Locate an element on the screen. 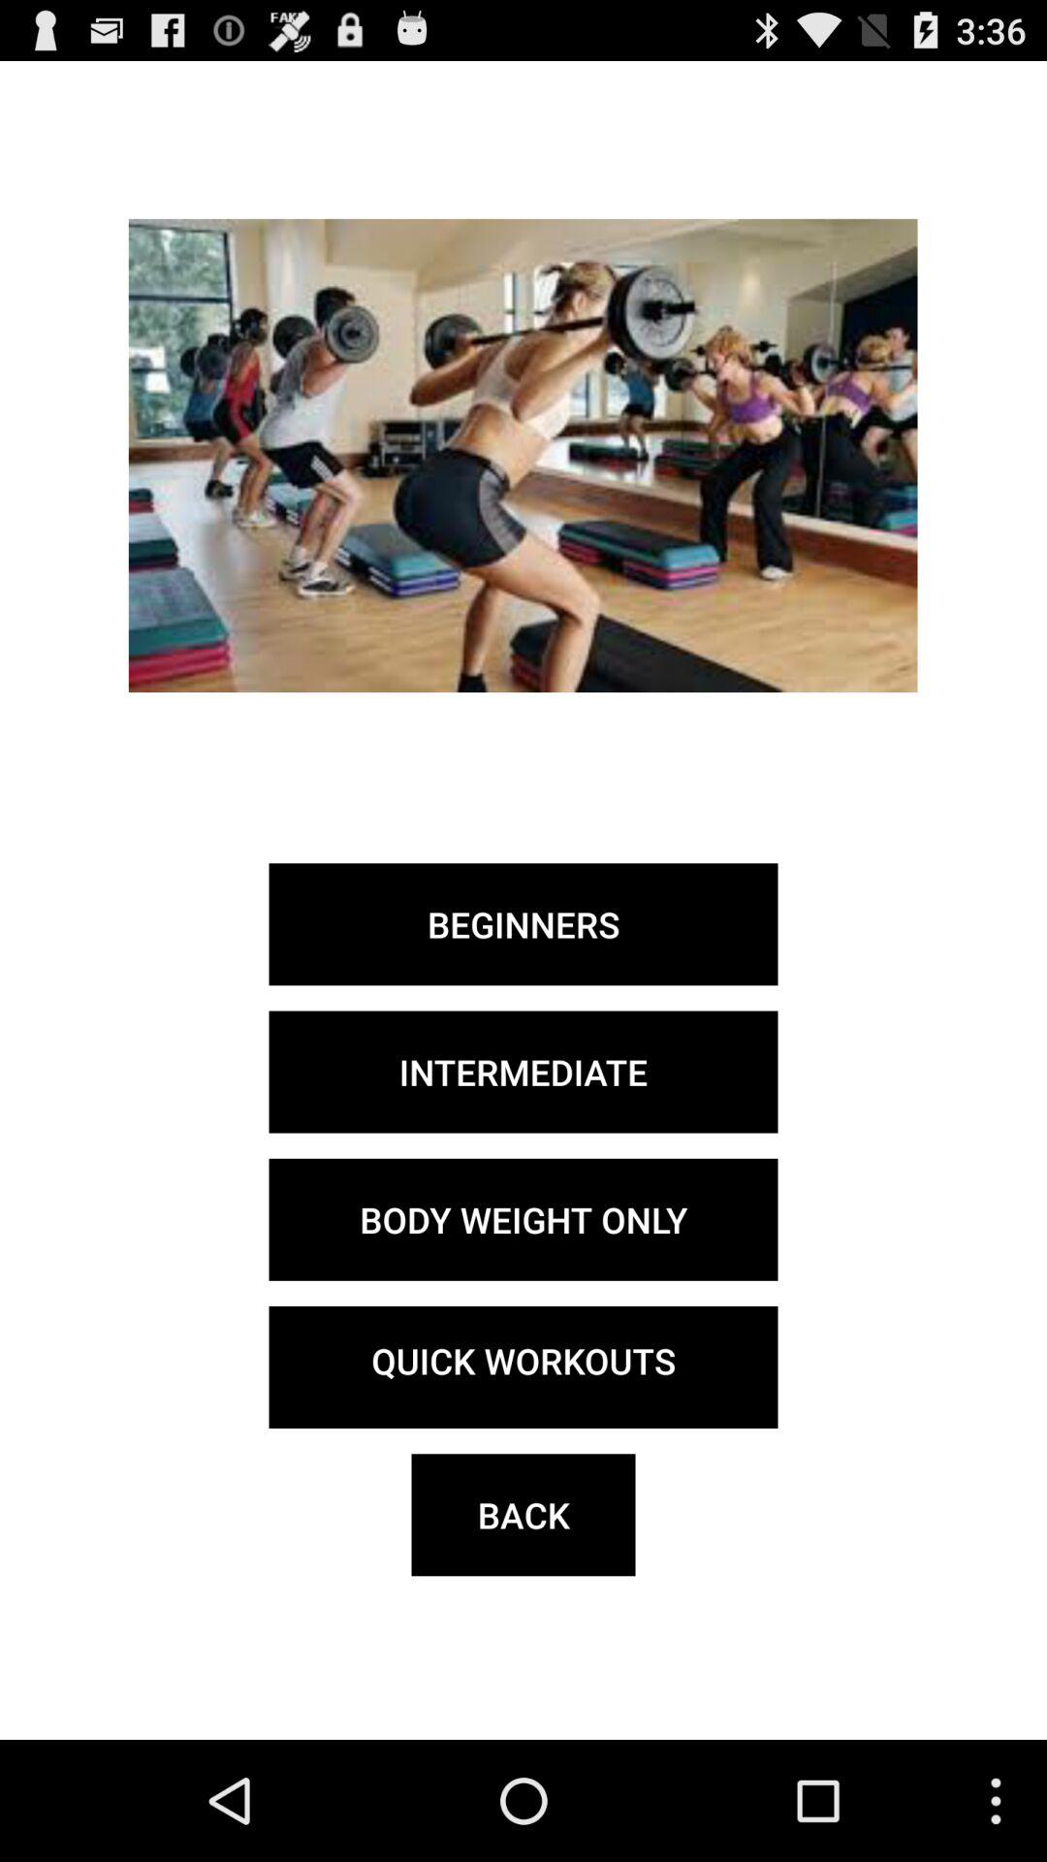  choose the icon below body weight only icon is located at coordinates (523, 1367).